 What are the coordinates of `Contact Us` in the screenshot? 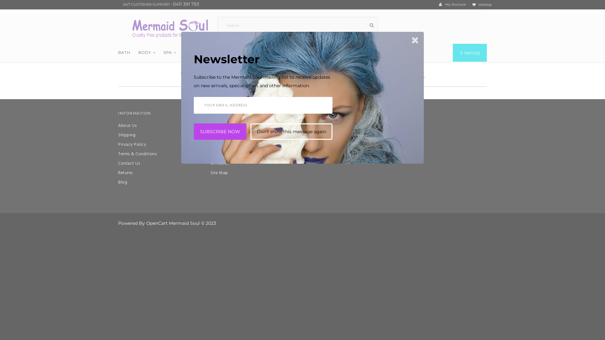 It's located at (129, 164).